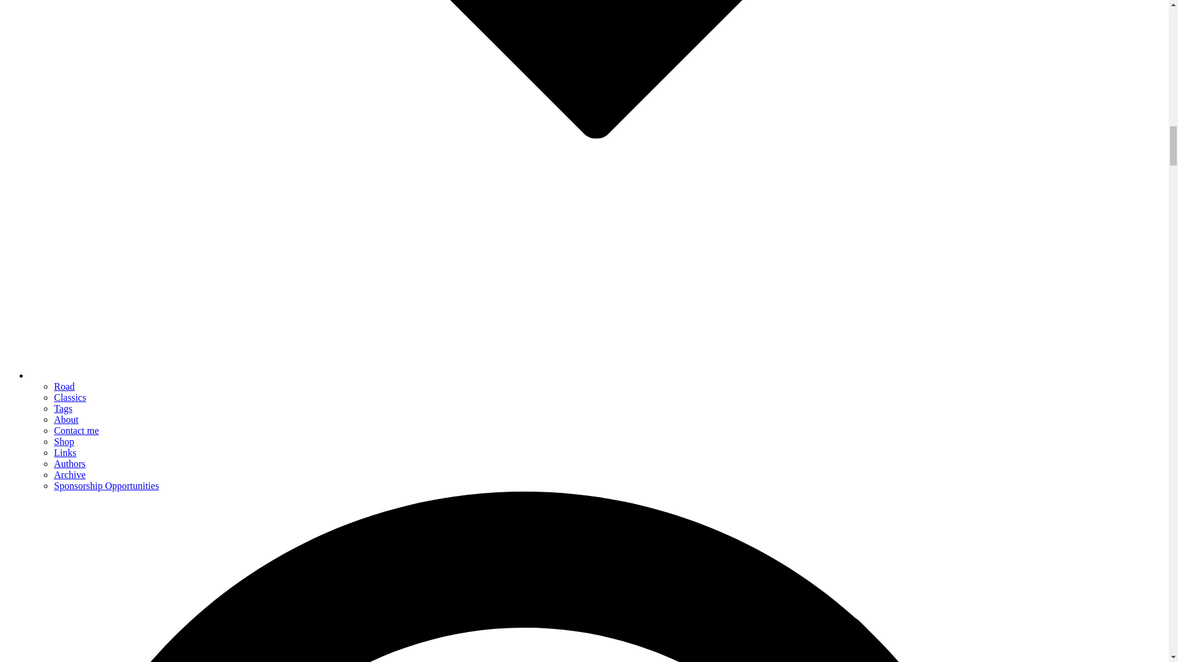 This screenshot has width=1178, height=662. I want to click on Shop, so click(64, 441).